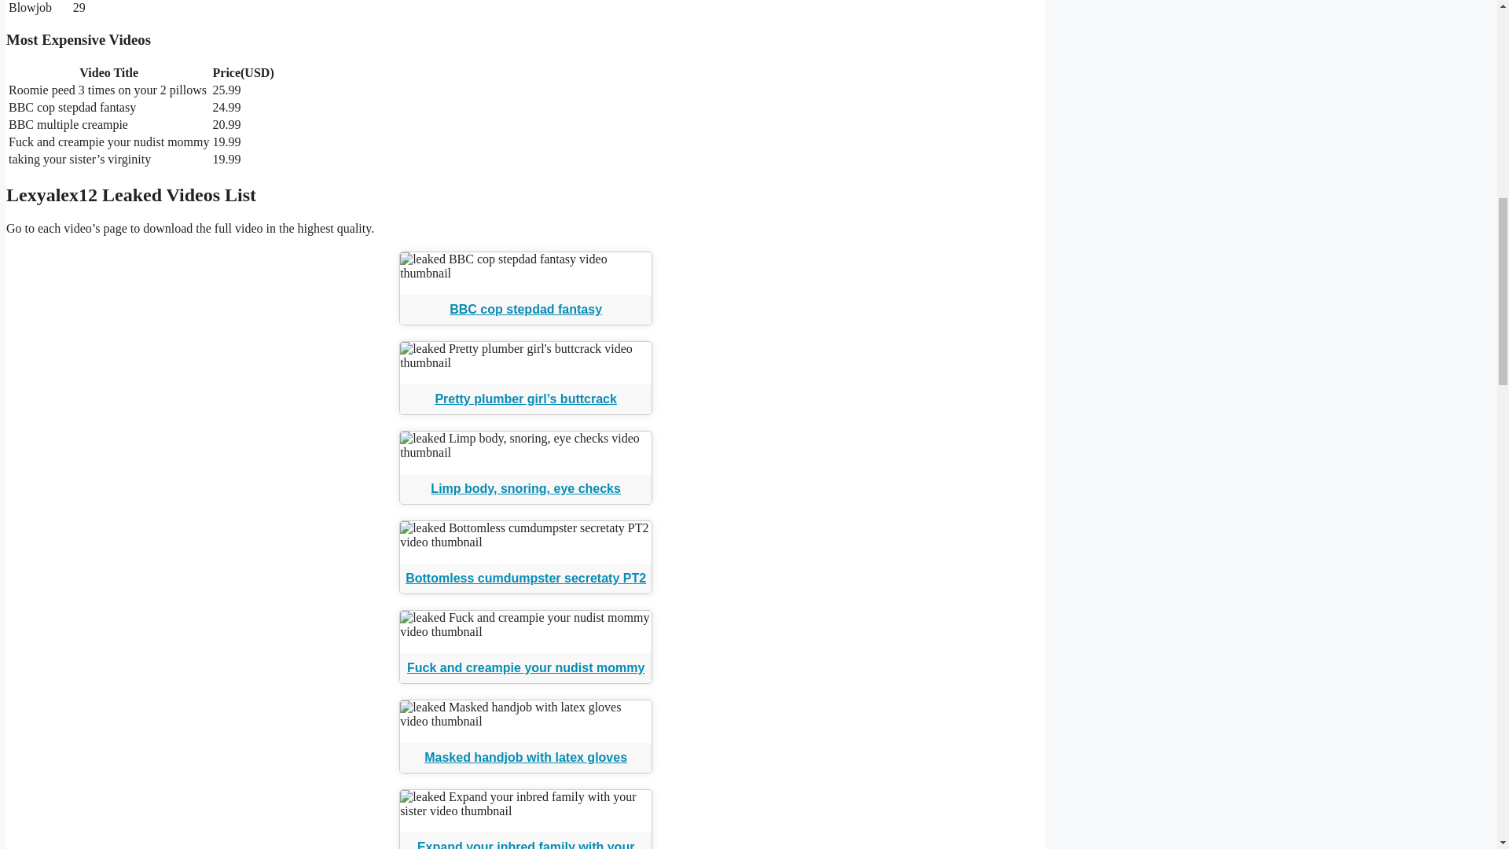 This screenshot has width=1509, height=849. I want to click on Lexyalex12 Leaked Full Videos 8, so click(525, 714).